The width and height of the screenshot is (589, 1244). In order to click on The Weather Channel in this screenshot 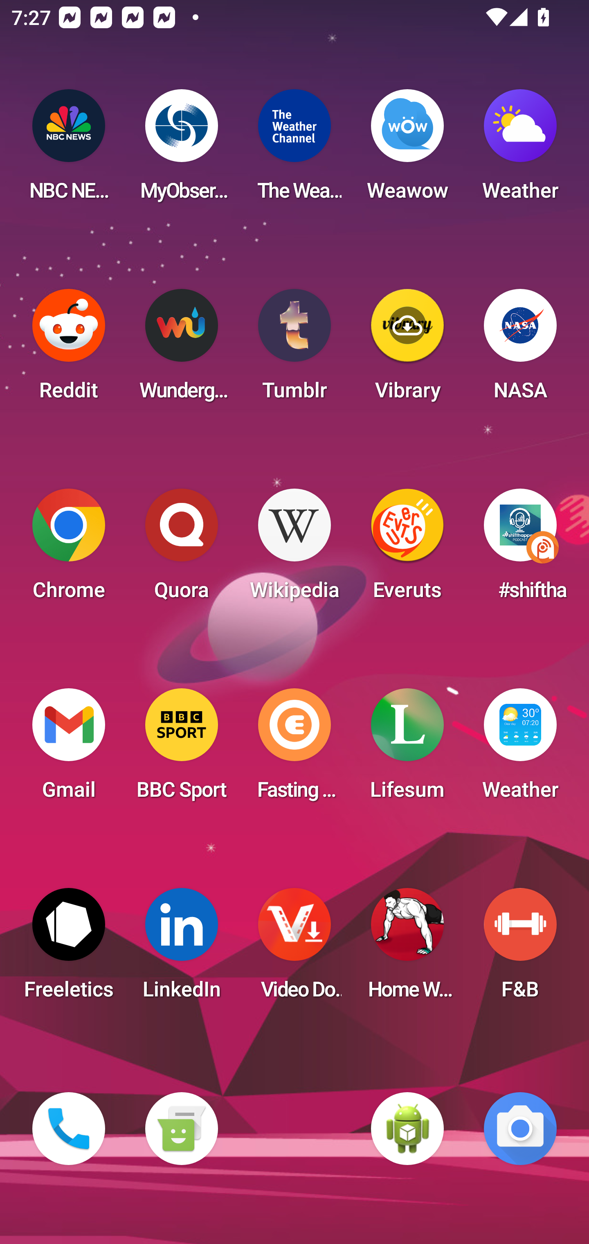, I will do `click(294, 150)`.